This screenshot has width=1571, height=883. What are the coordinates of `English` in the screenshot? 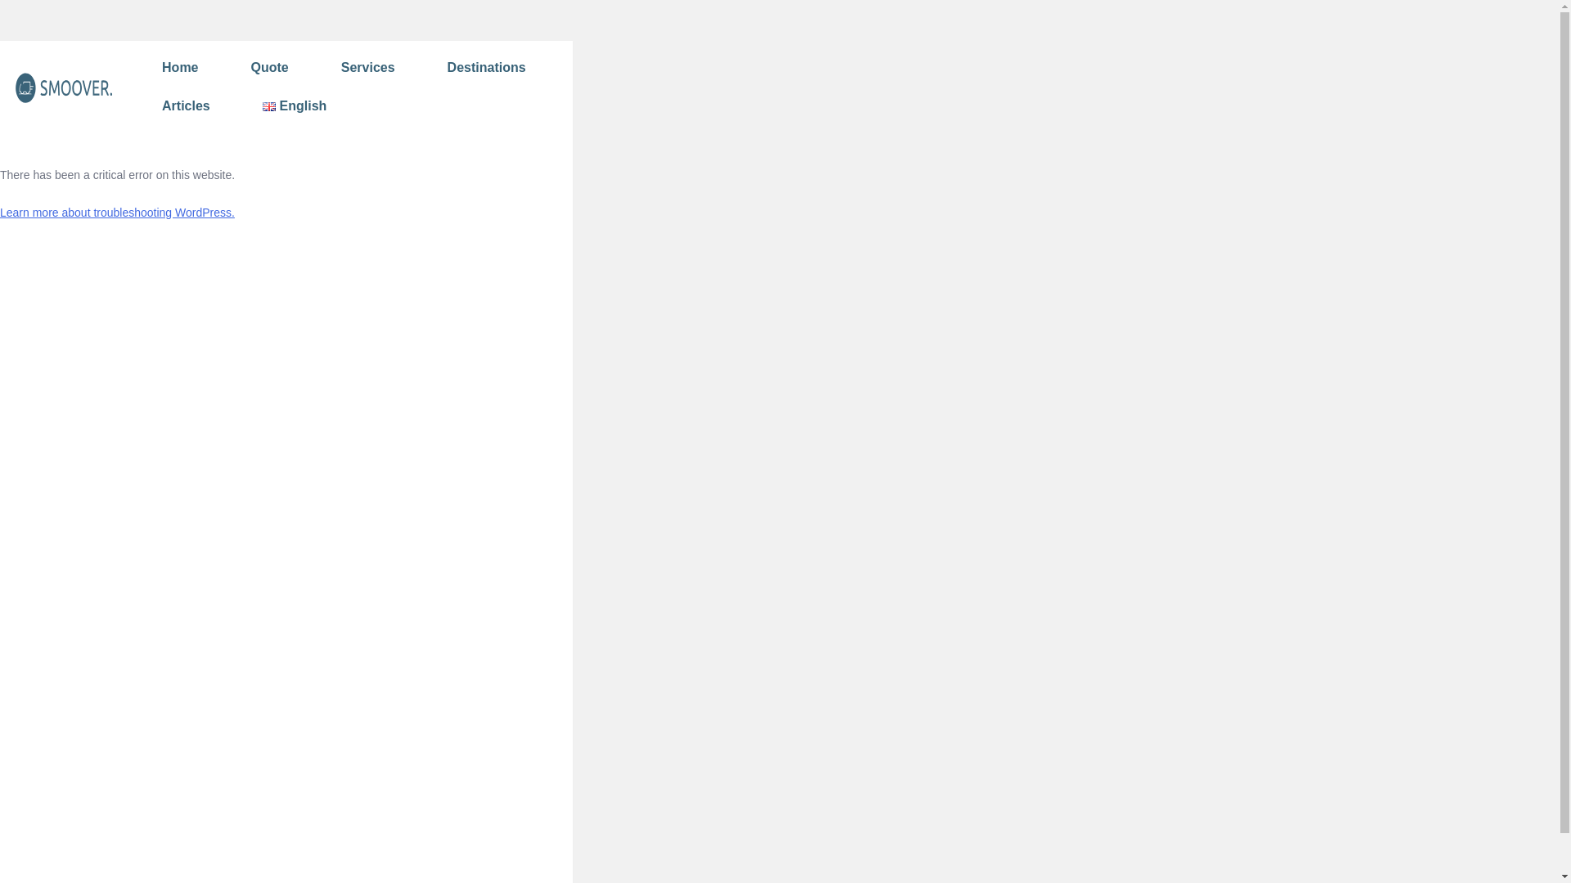 It's located at (295, 106).